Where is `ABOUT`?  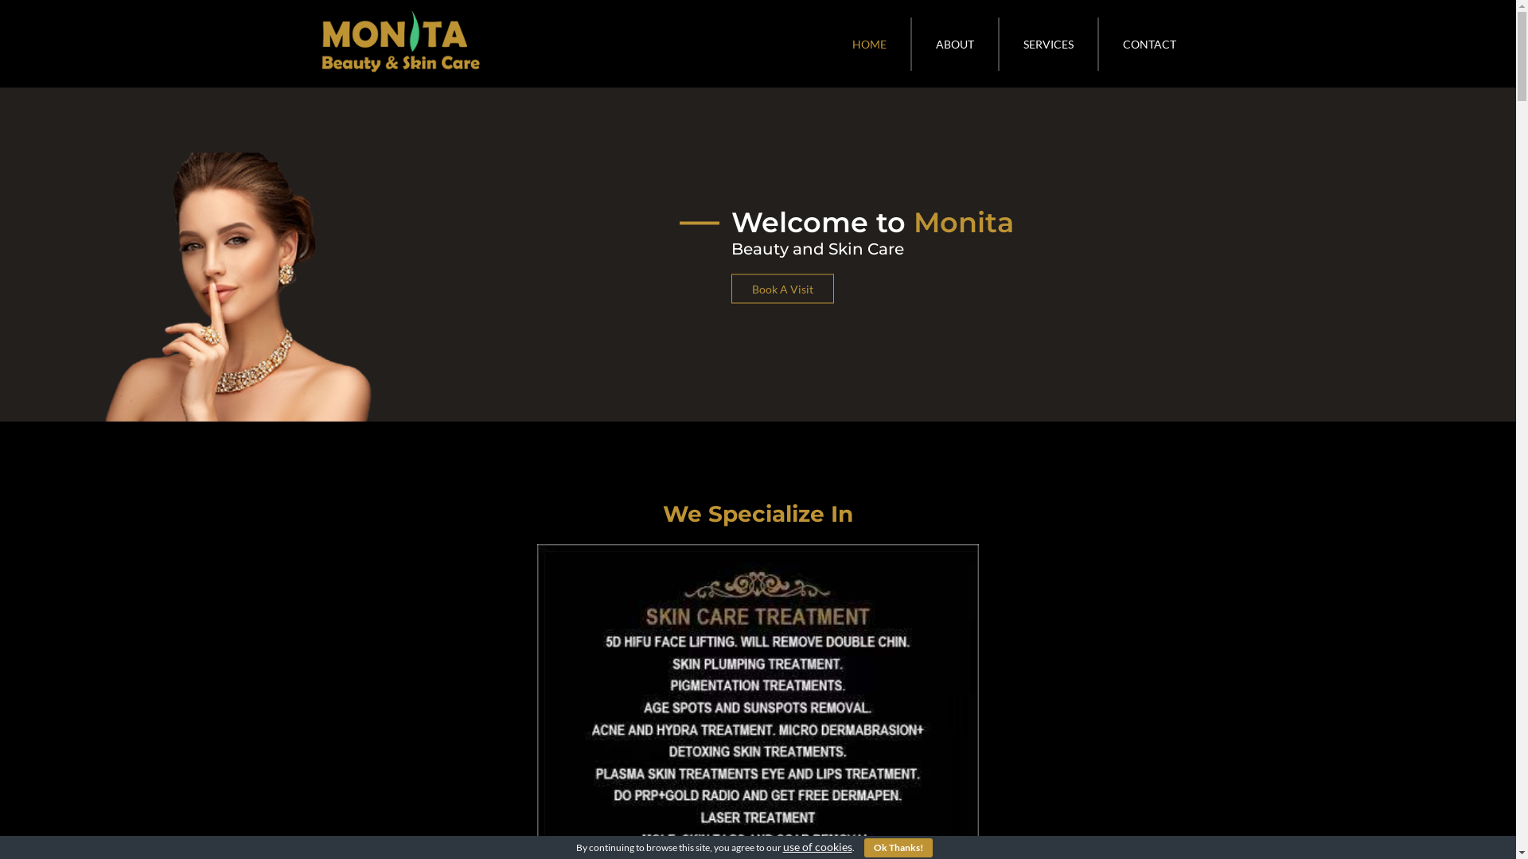 ABOUT is located at coordinates (956, 45).